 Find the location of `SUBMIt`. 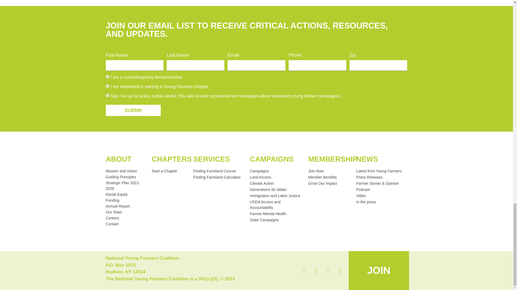

SUBMIt is located at coordinates (133, 110).